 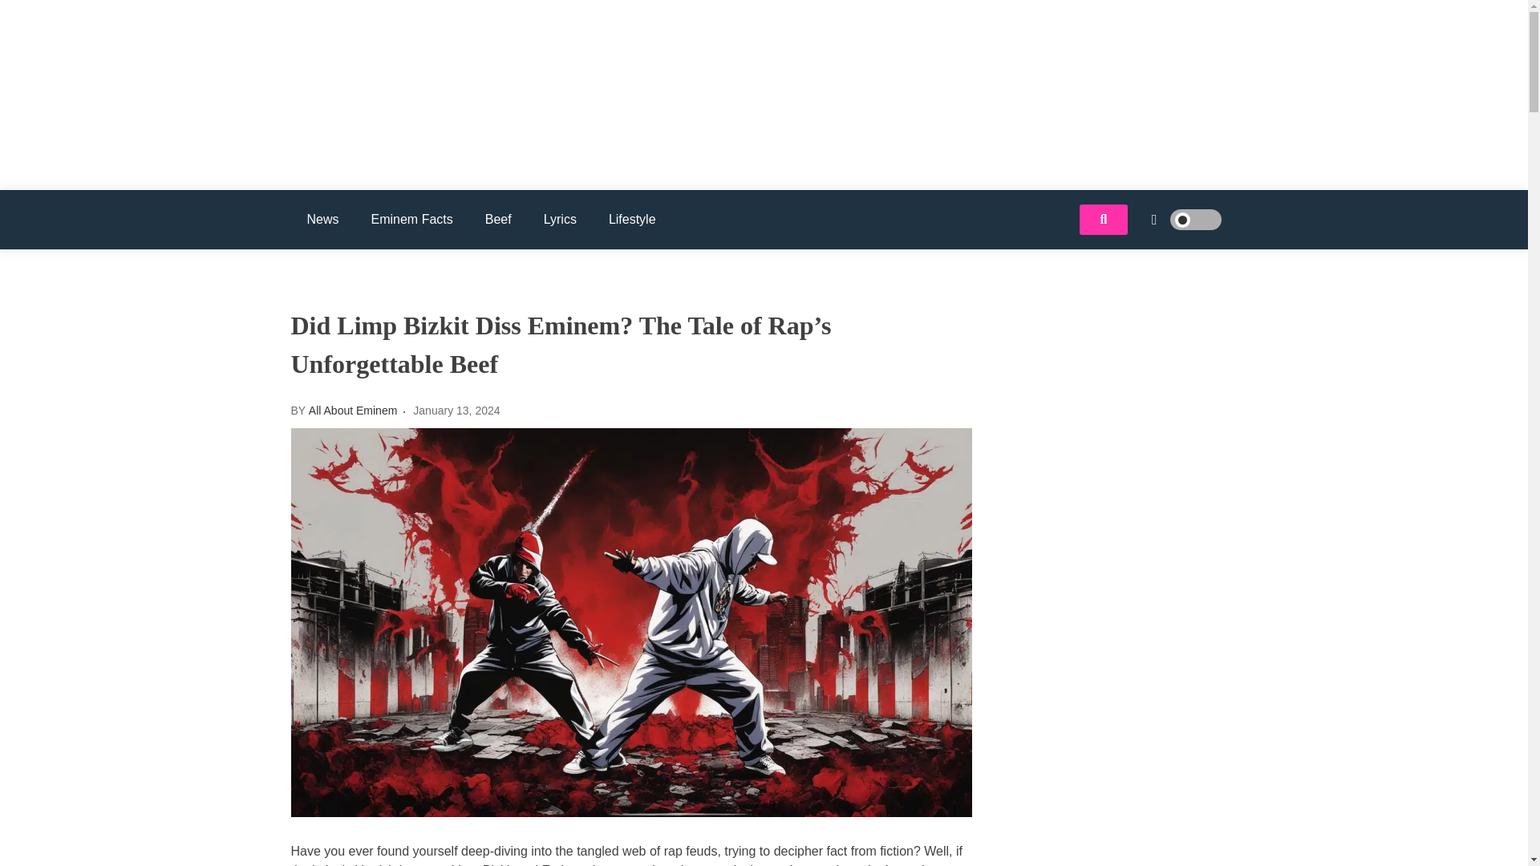 What do you see at coordinates (353, 411) in the screenshot?
I see `All About Eminem` at bounding box center [353, 411].